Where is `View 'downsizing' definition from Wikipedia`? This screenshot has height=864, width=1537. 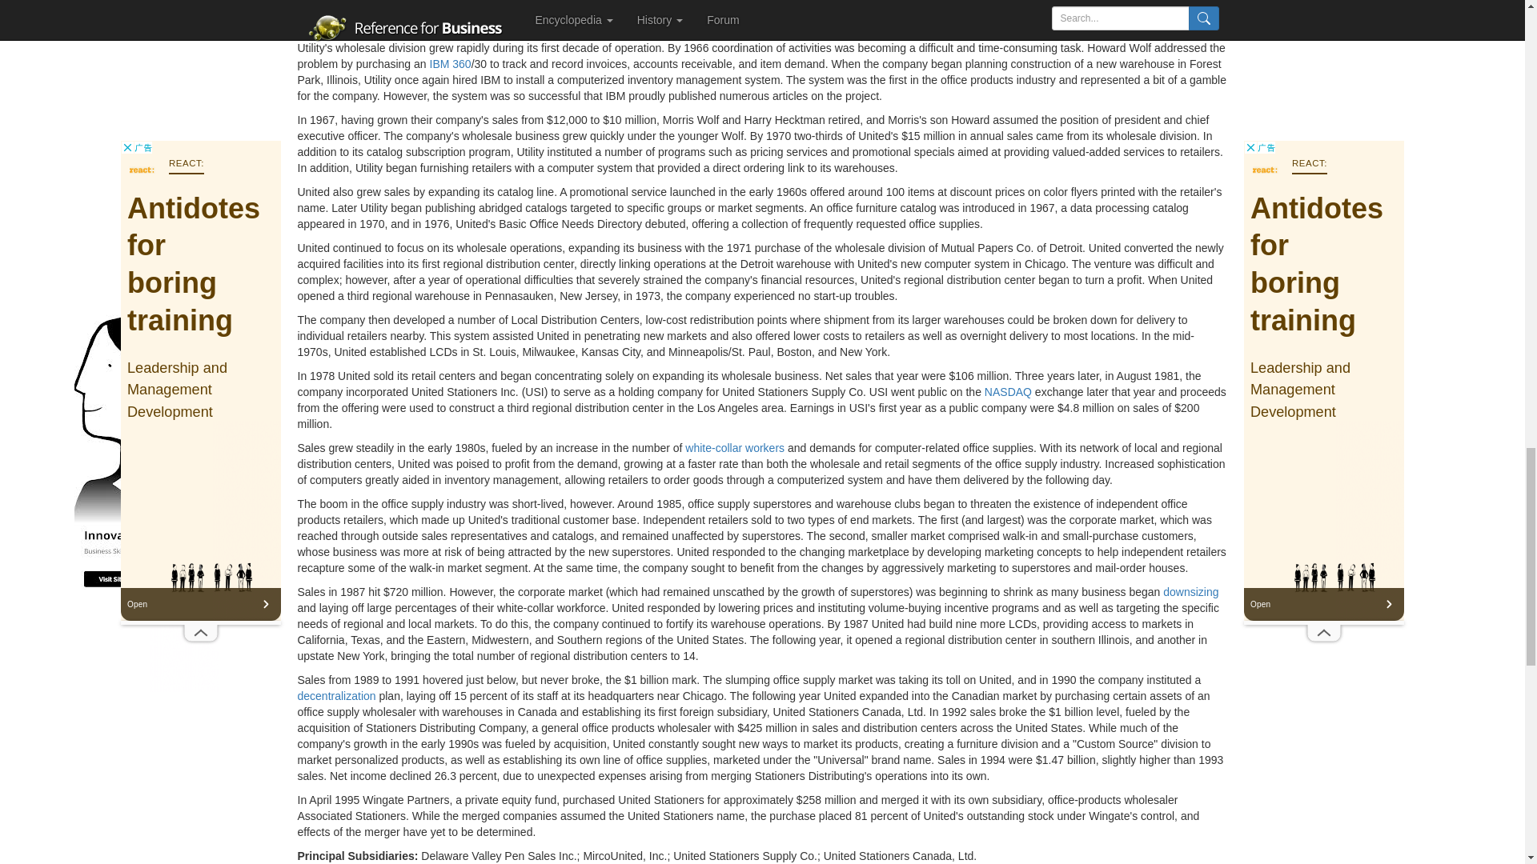
View 'downsizing' definition from Wikipedia is located at coordinates (1191, 592).